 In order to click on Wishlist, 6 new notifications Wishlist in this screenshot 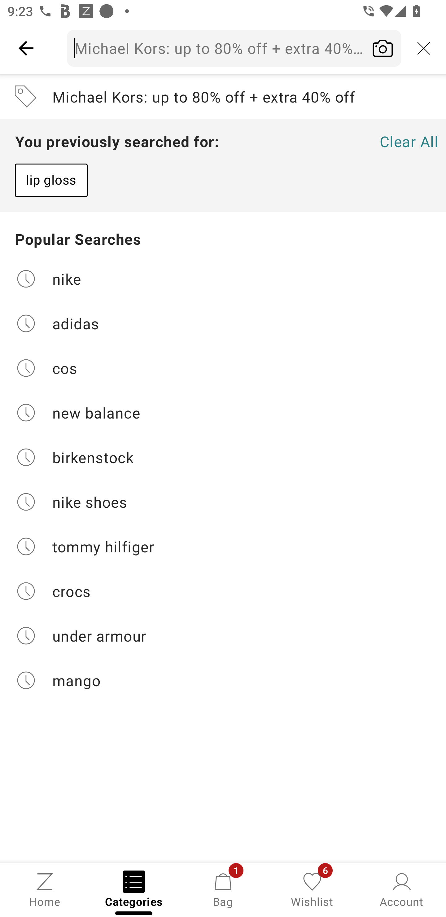, I will do `click(312, 889)`.